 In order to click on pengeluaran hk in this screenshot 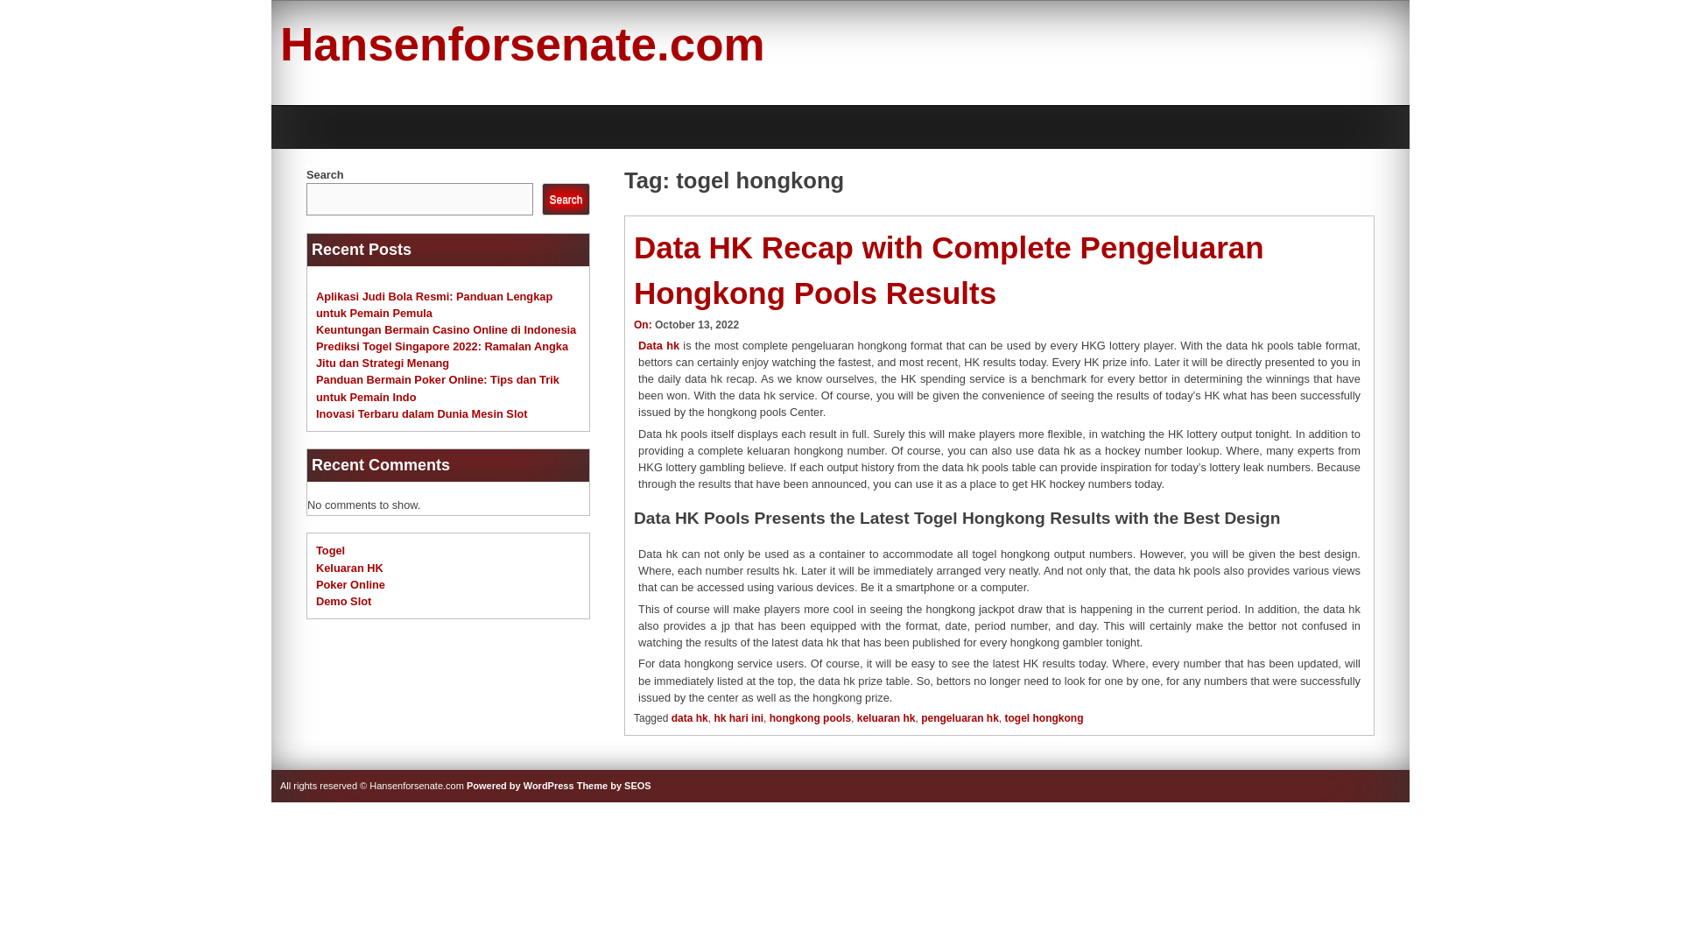, I will do `click(960, 718)`.